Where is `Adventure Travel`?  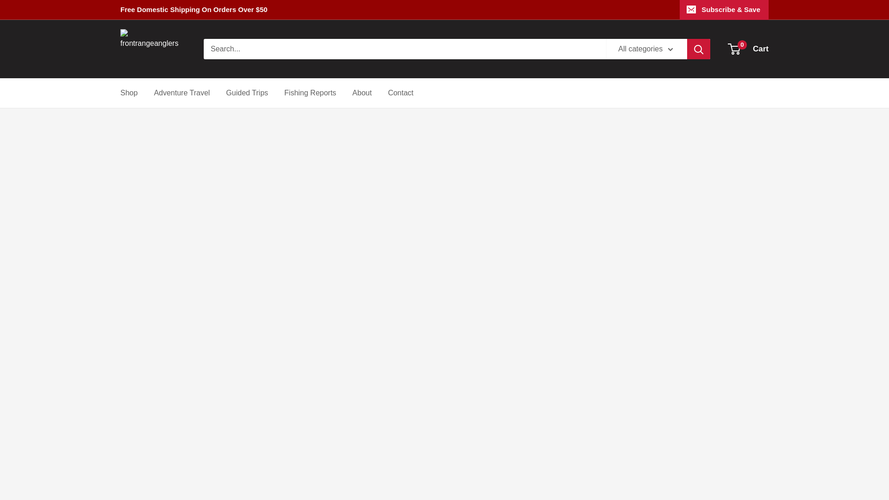 Adventure Travel is located at coordinates (310, 93).